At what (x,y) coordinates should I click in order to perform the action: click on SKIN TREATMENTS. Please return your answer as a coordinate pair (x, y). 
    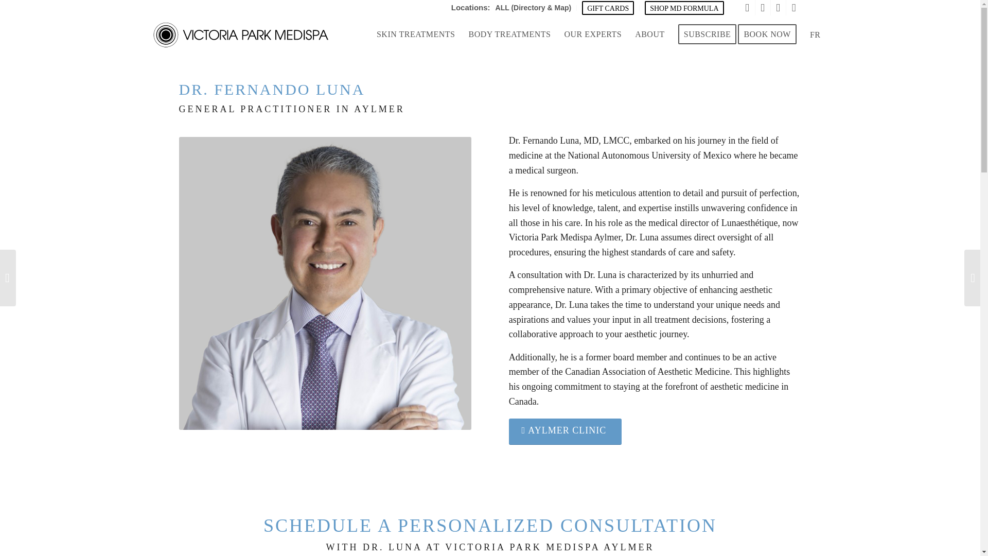
    Looking at the image, I should click on (416, 35).